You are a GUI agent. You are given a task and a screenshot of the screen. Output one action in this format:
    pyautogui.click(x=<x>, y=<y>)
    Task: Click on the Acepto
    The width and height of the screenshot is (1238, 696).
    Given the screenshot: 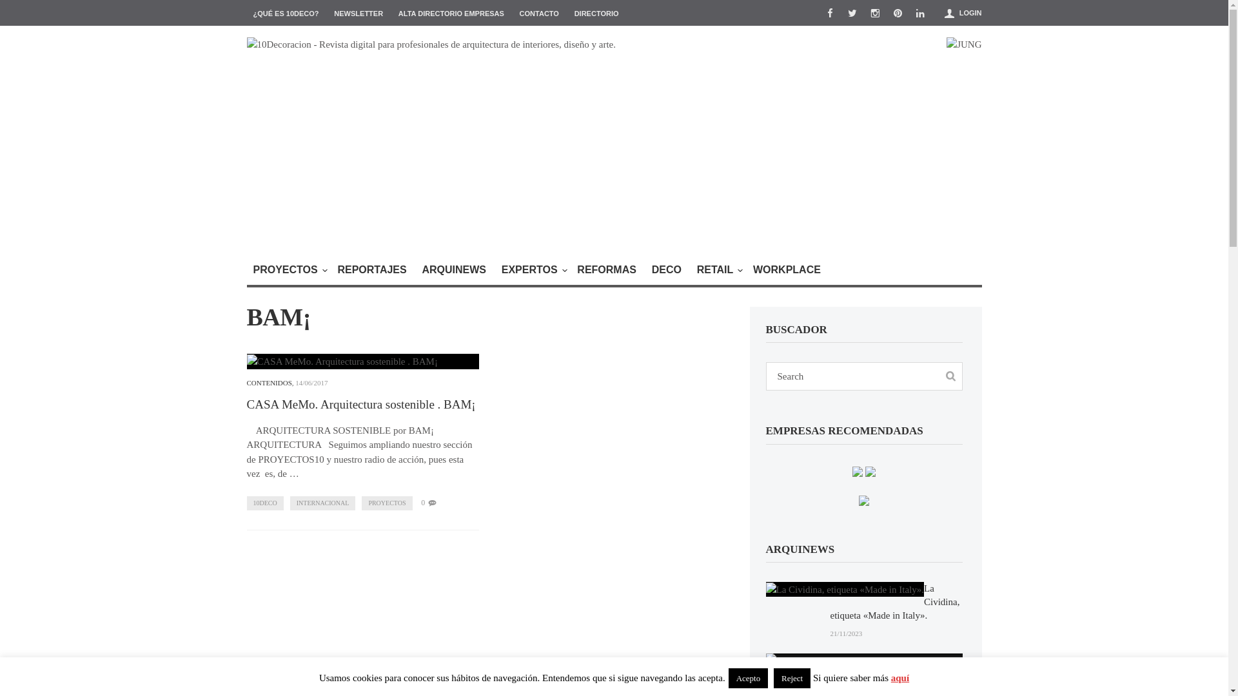 What is the action you would take?
    pyautogui.click(x=749, y=678)
    